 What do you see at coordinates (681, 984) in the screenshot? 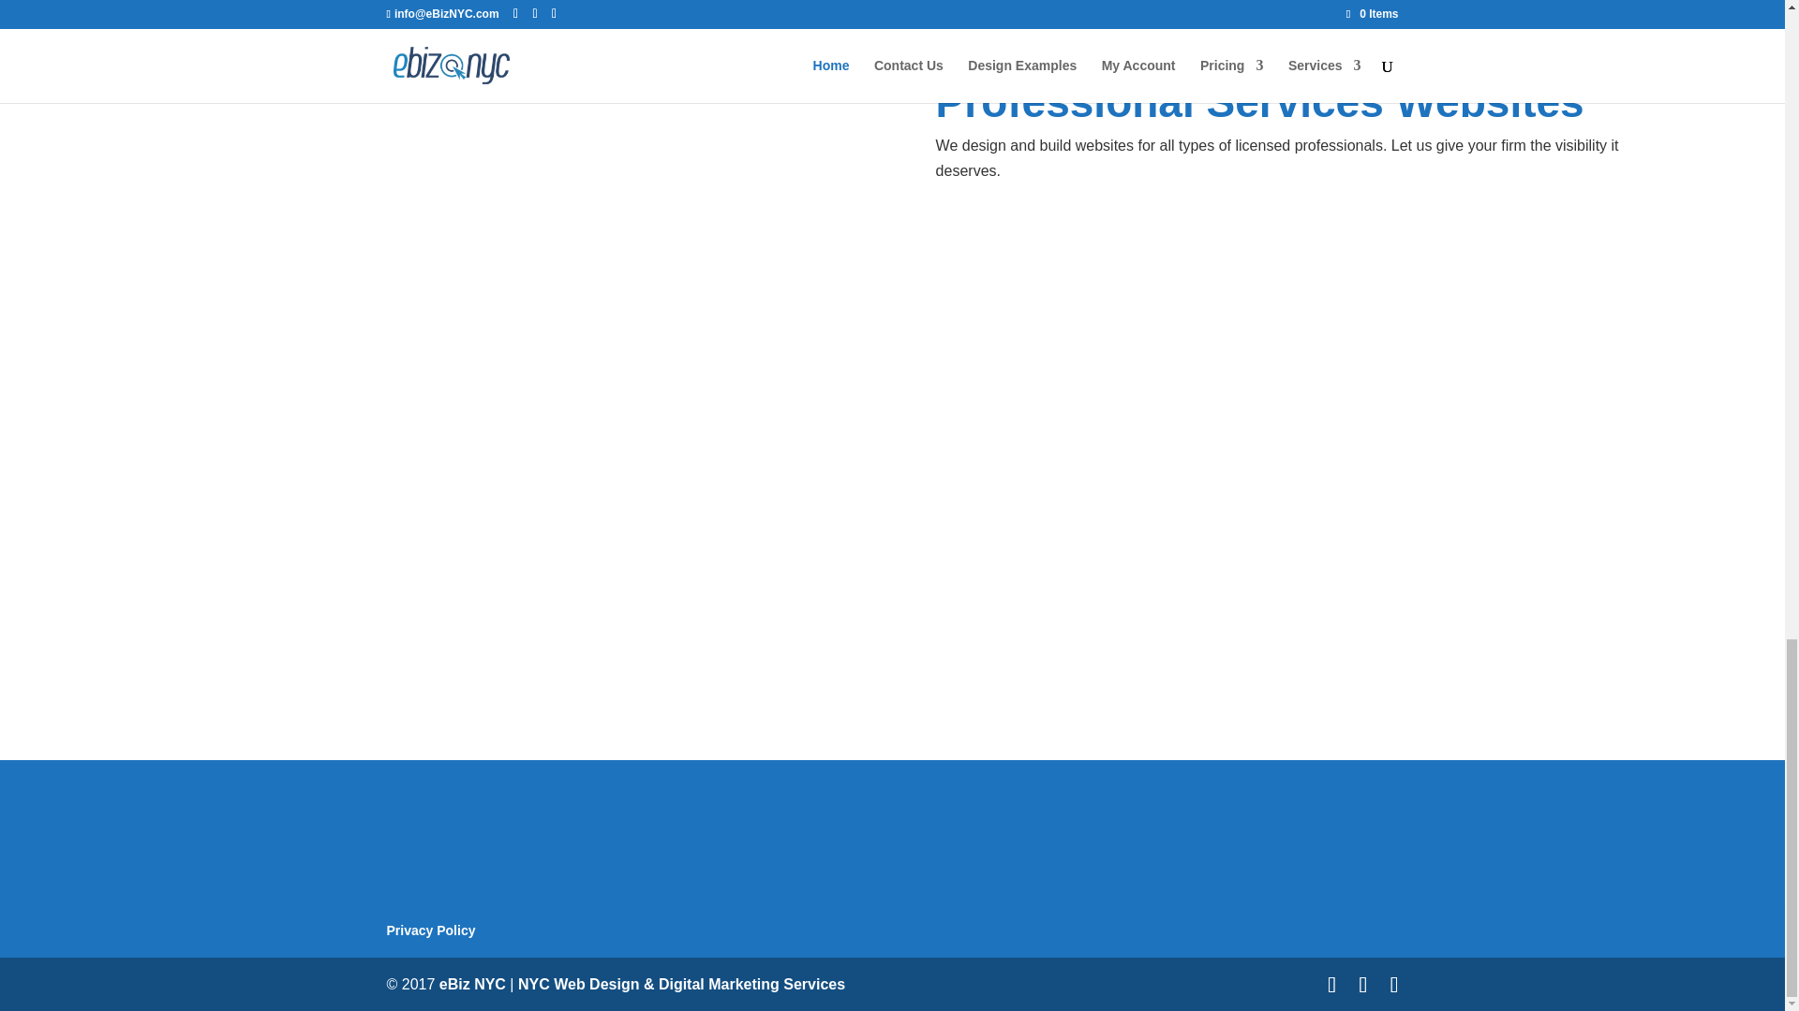
I see `Web Design NYC and Digital Marketing NYC` at bounding box center [681, 984].